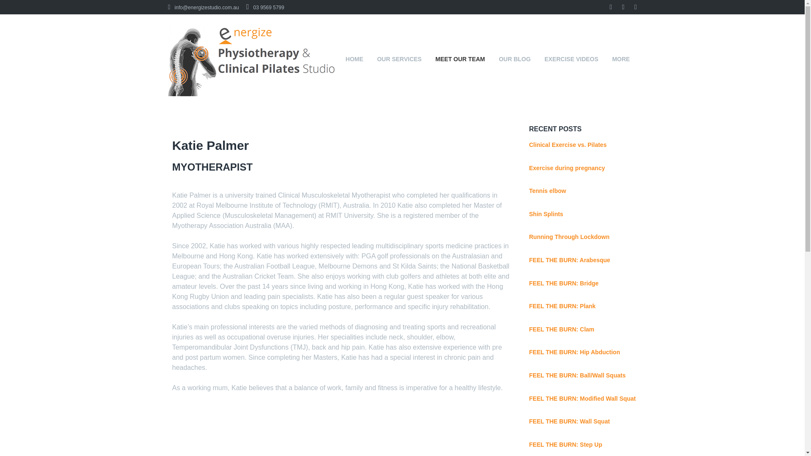 The width and height of the screenshot is (811, 456). I want to click on HOME, so click(355, 59).